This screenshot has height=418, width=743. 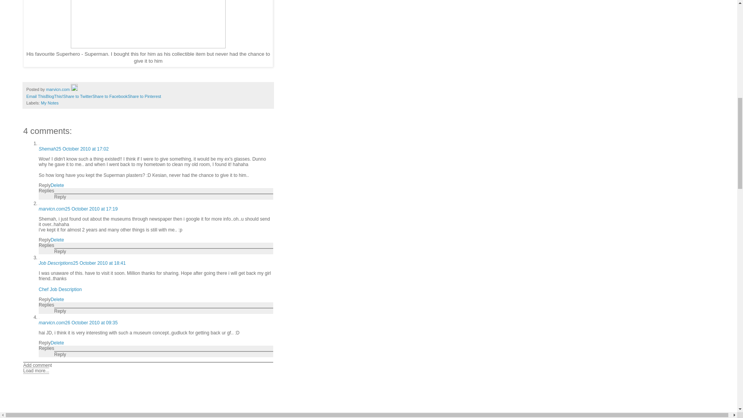 I want to click on Reply, so click(x=60, y=311).